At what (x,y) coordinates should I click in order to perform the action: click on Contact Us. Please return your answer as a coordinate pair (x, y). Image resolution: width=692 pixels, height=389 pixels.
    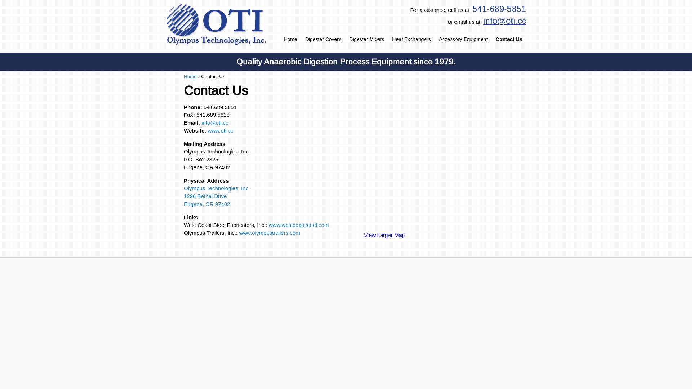
    Looking at the image, I should click on (509, 39).